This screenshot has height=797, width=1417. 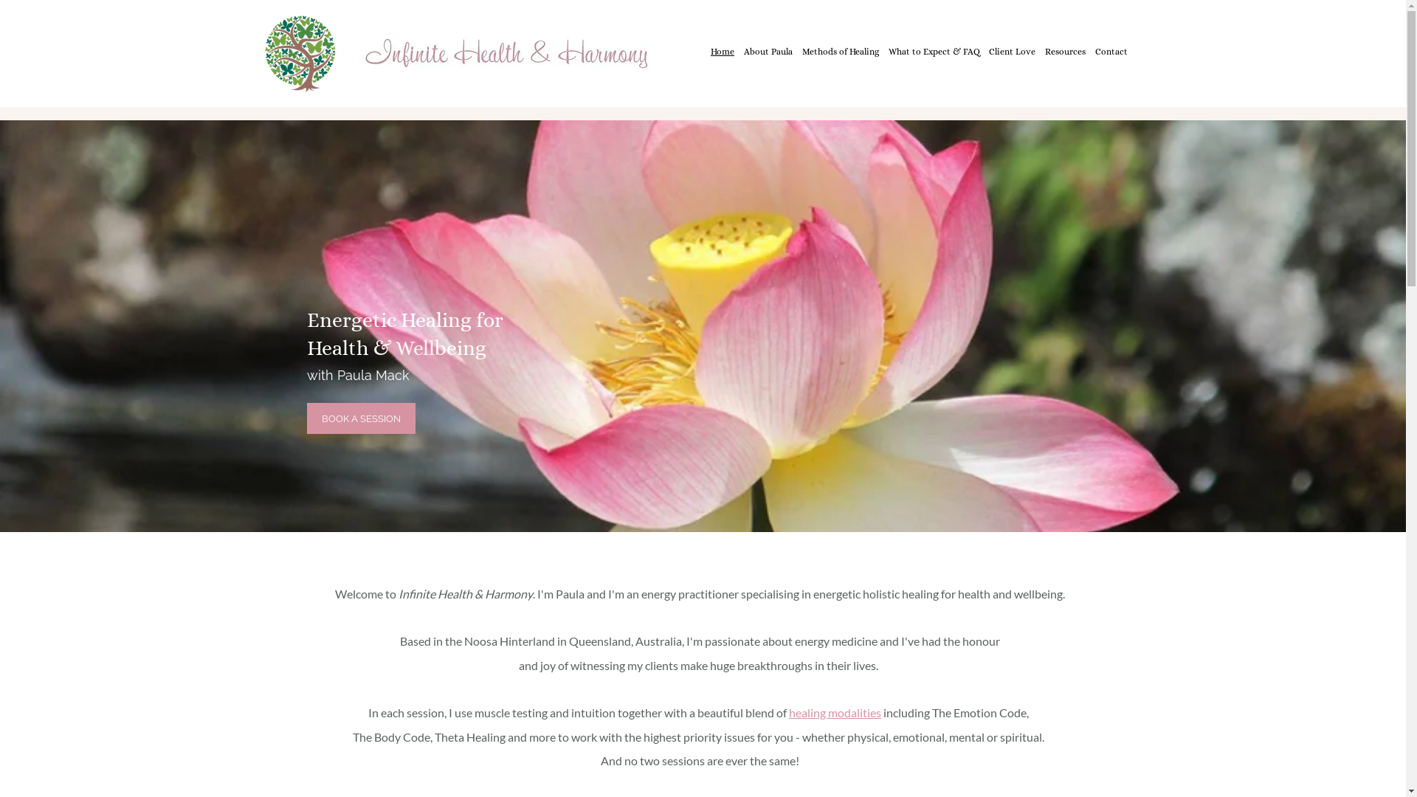 I want to click on Methods of Healing, so click(x=840, y=52).